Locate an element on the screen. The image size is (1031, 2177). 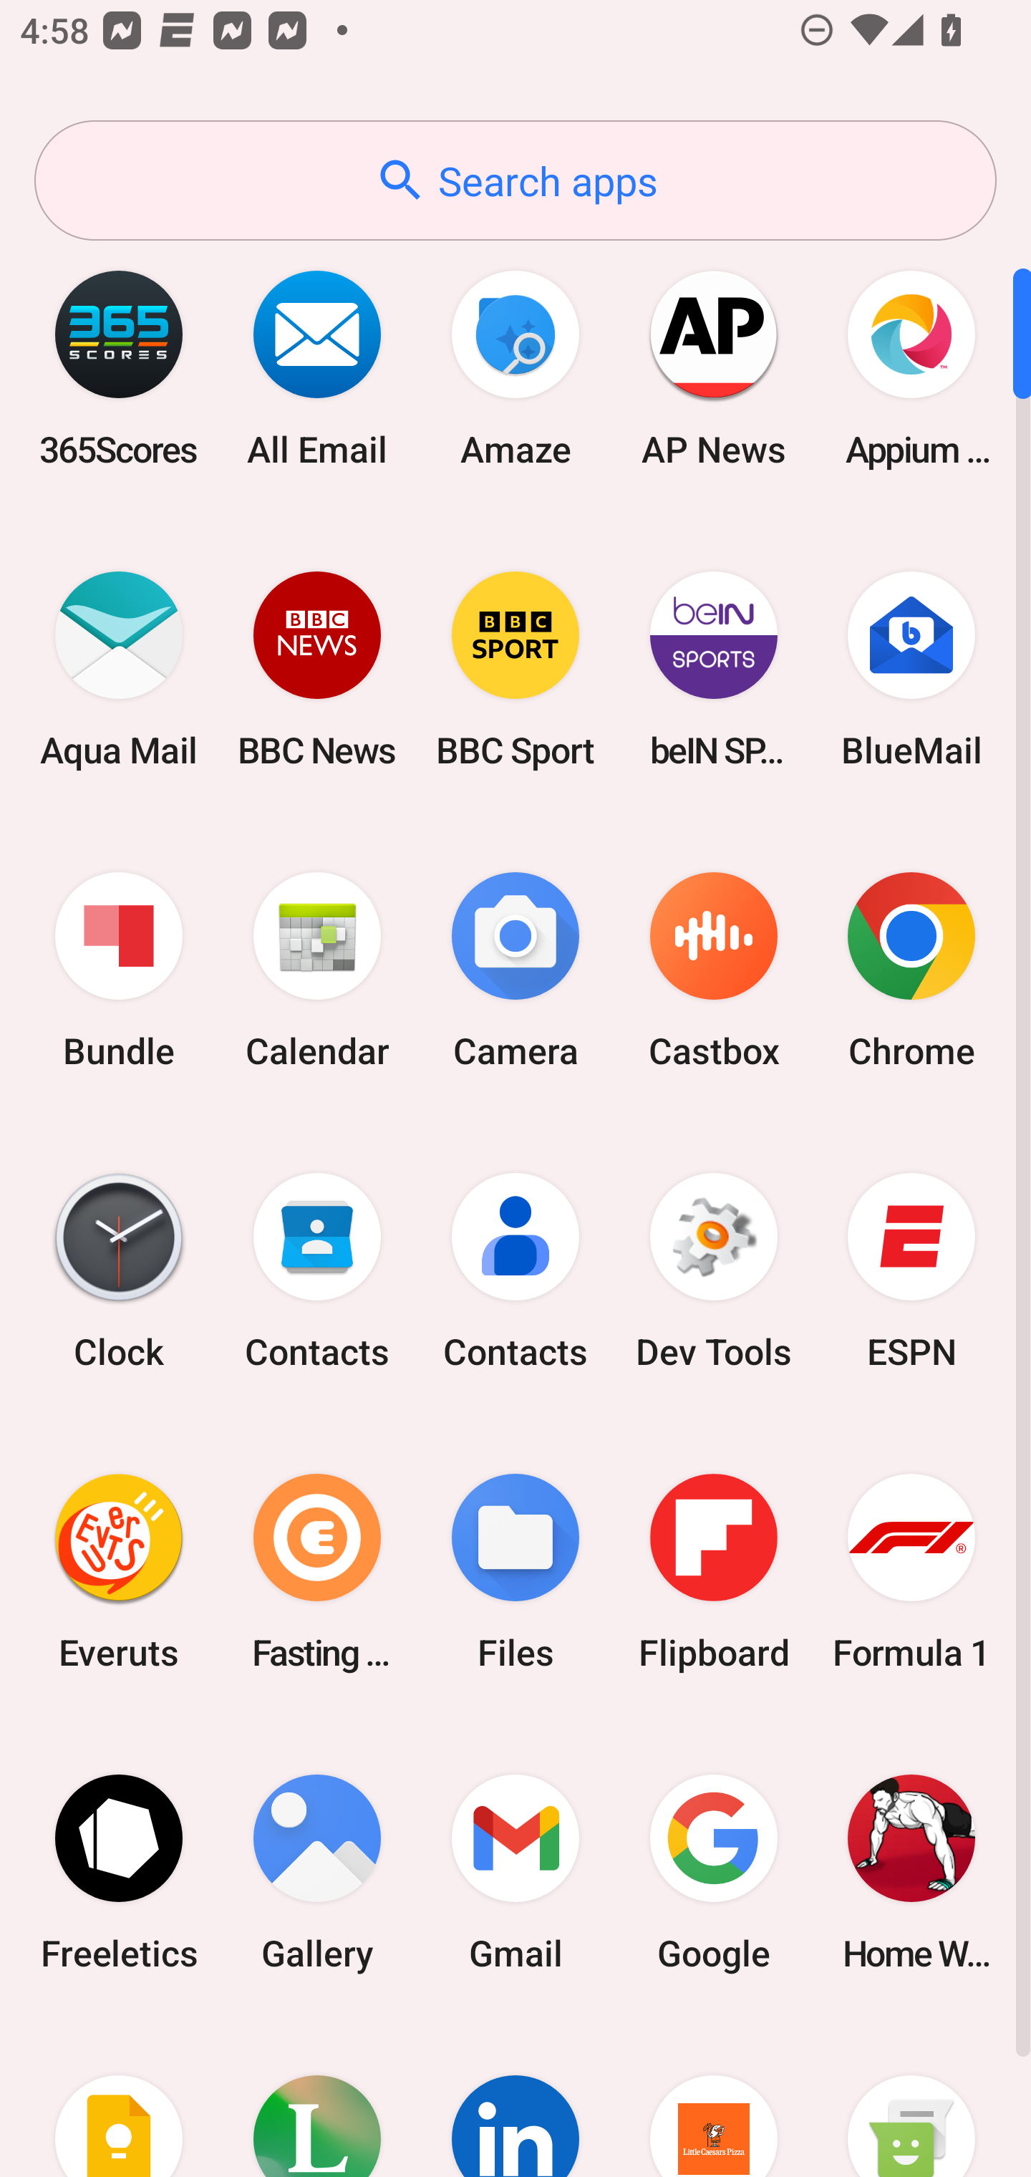
BBC Sport is located at coordinates (515, 669).